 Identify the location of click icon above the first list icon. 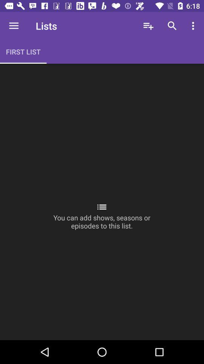
(14, 26).